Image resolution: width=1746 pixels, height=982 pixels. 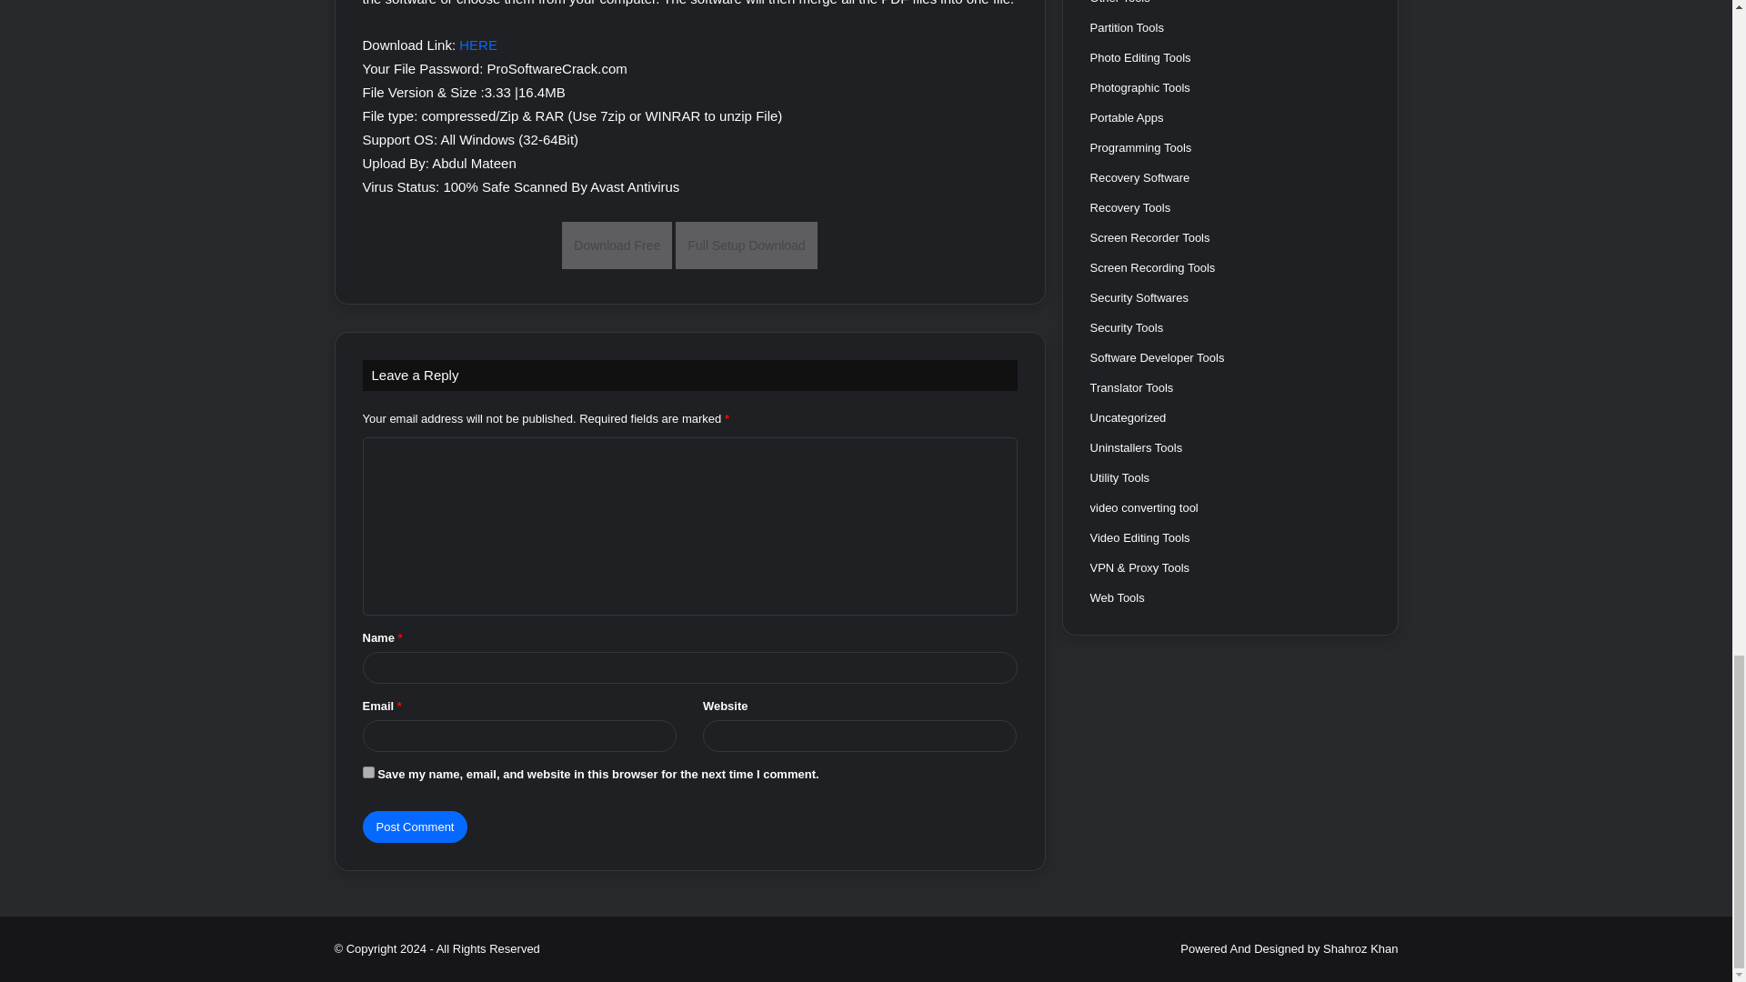 I want to click on yes, so click(x=367, y=773).